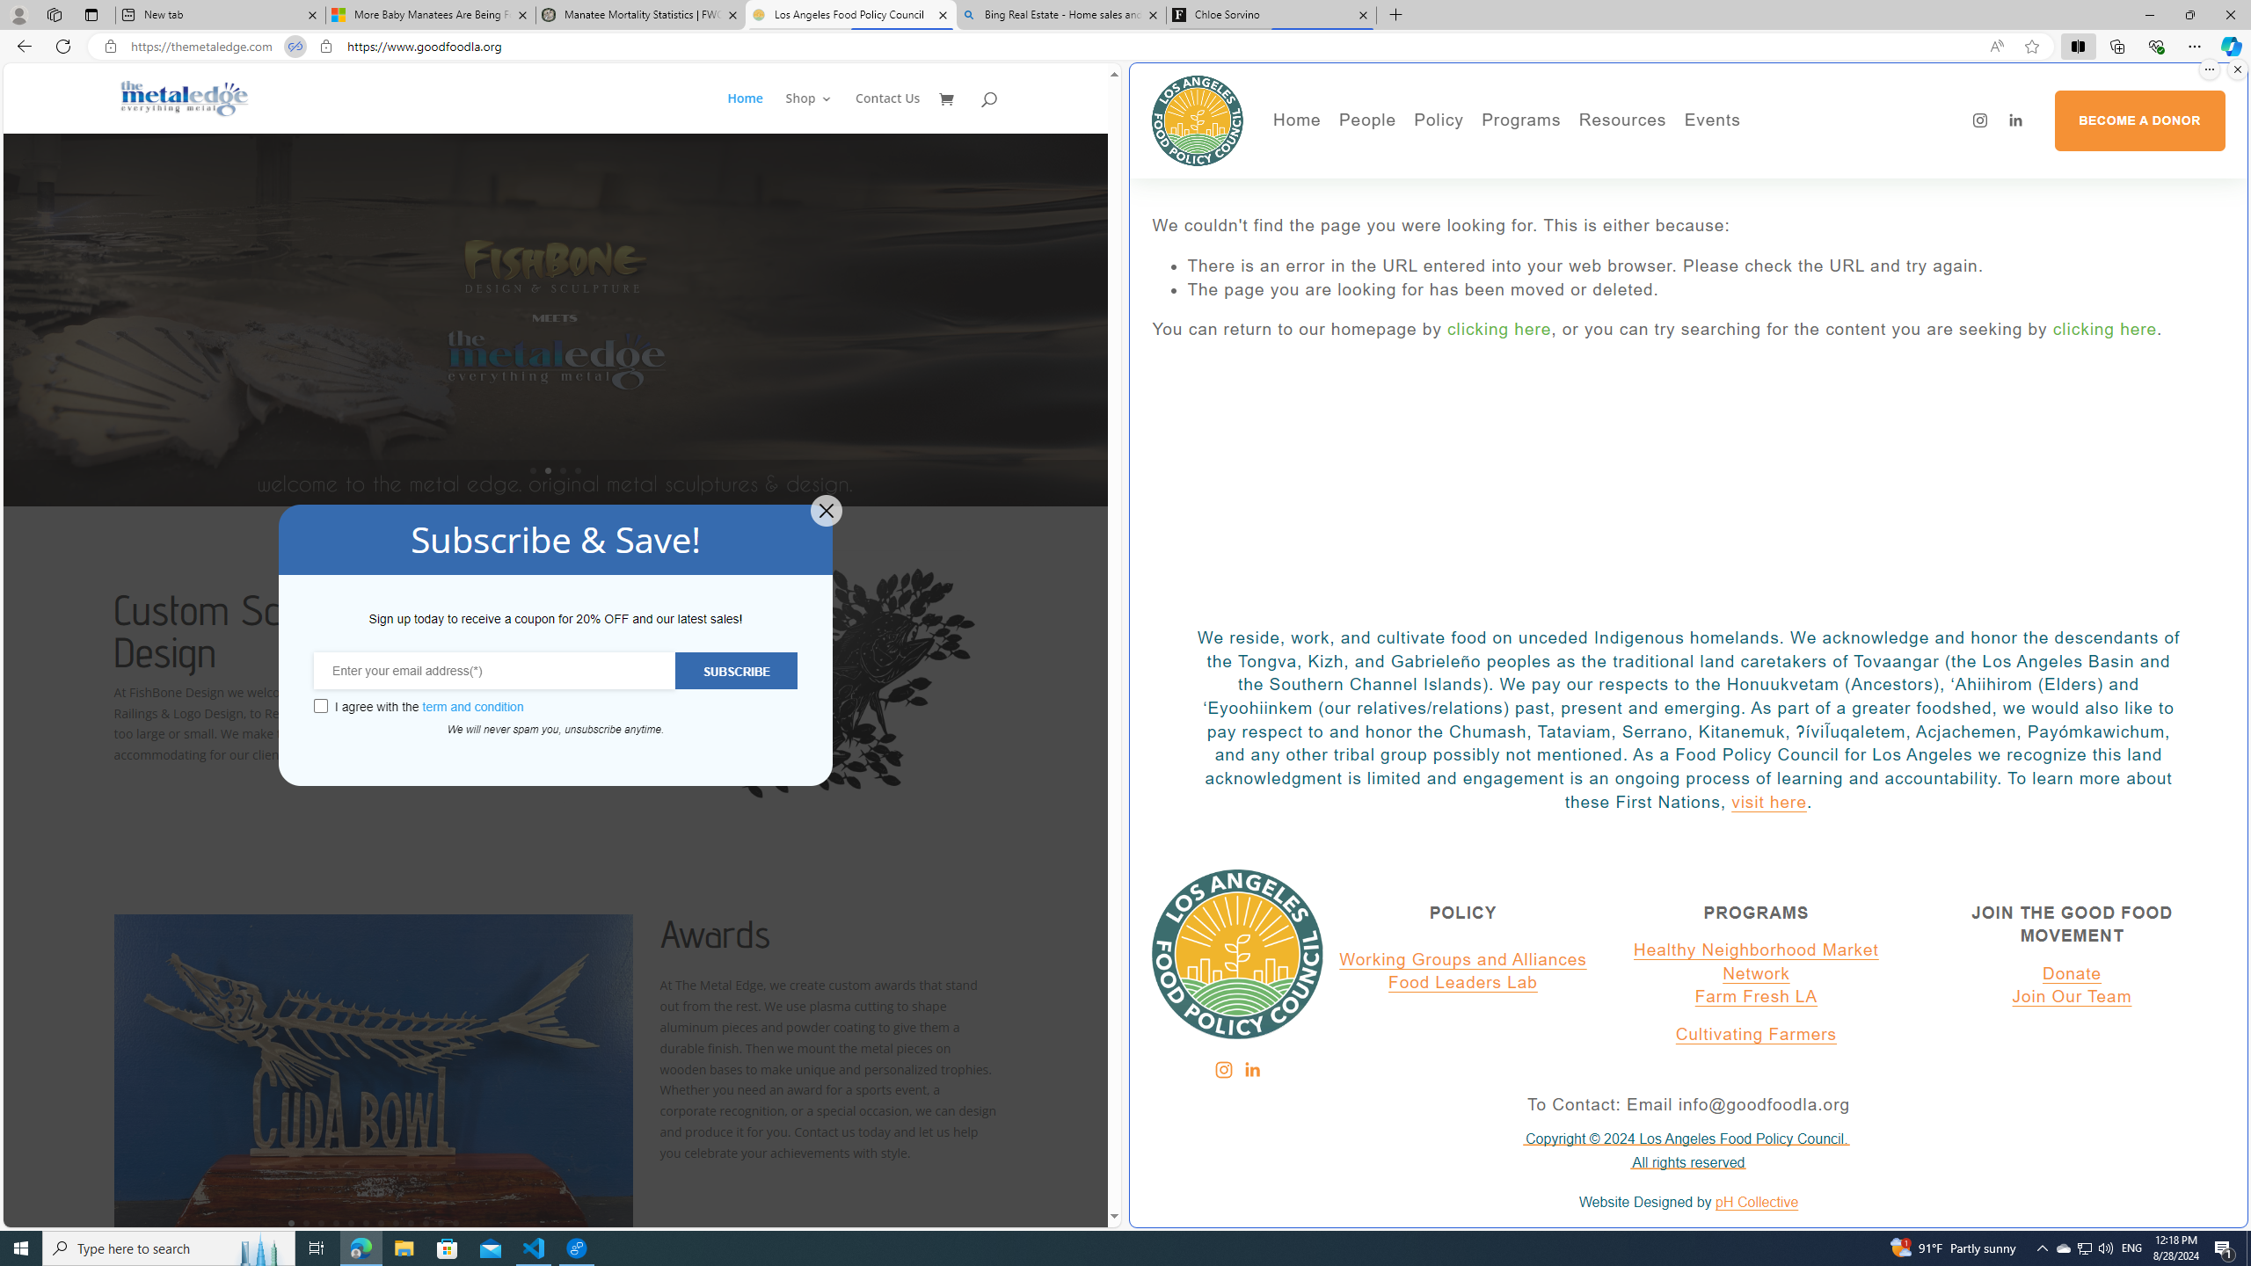 The width and height of the screenshot is (2251, 1266). I want to click on Press, so click(1426, 204).